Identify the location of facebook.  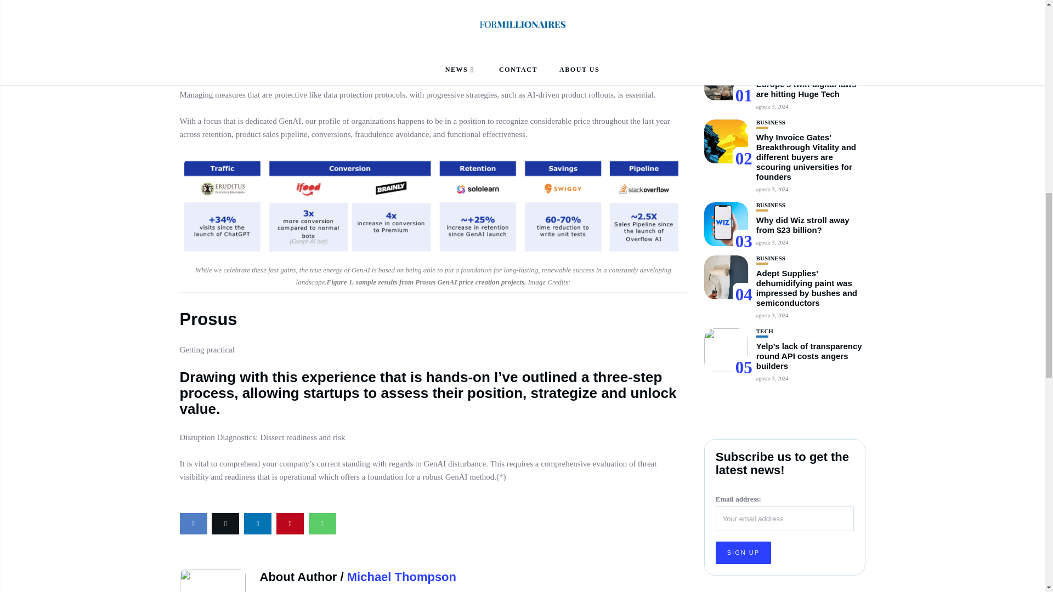
(194, 524).